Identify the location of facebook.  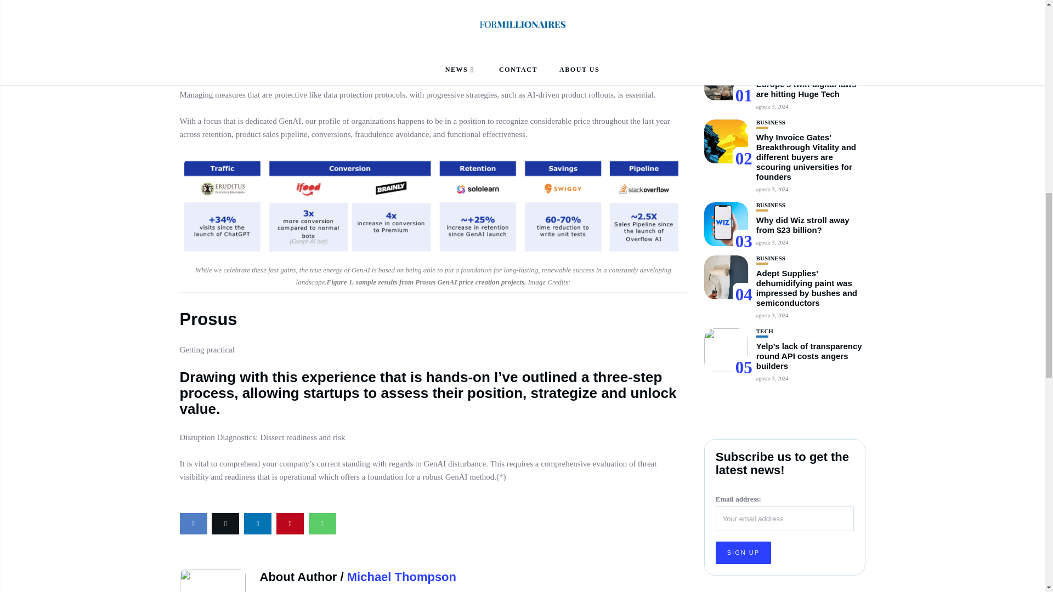
(194, 524).